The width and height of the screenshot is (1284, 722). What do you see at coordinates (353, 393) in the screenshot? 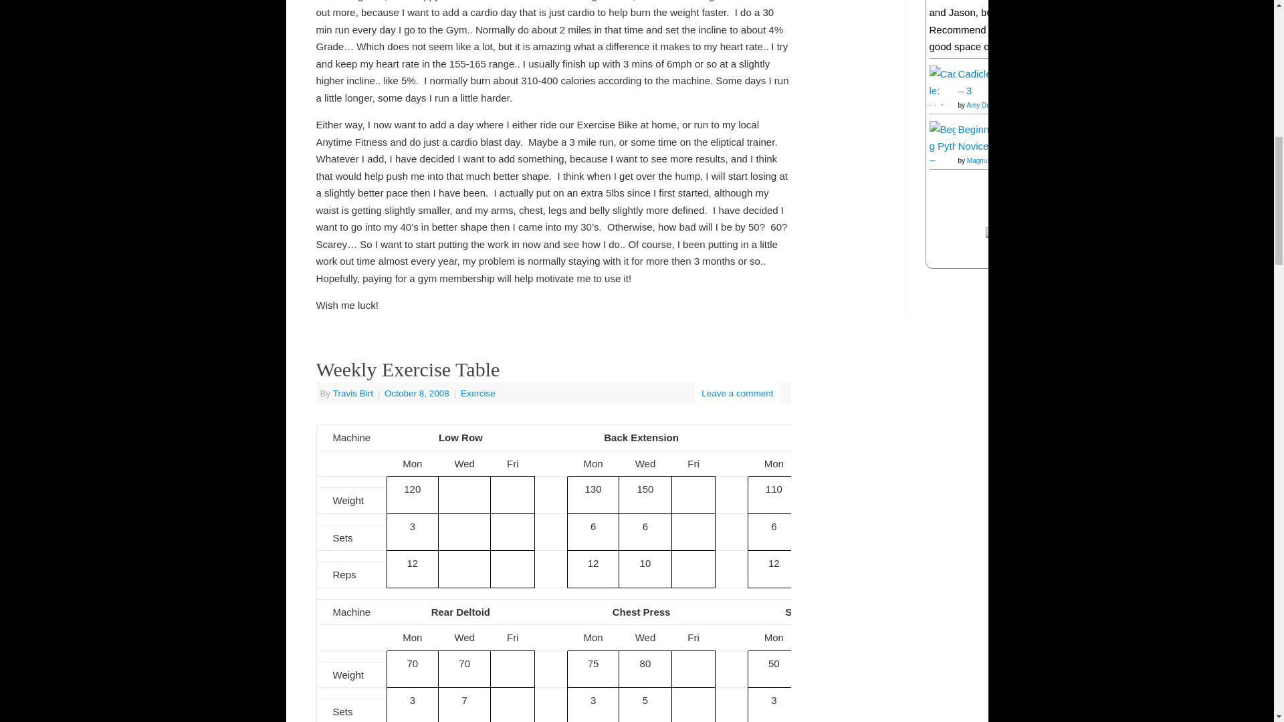
I see `View all posts by Travis Birt` at bounding box center [353, 393].